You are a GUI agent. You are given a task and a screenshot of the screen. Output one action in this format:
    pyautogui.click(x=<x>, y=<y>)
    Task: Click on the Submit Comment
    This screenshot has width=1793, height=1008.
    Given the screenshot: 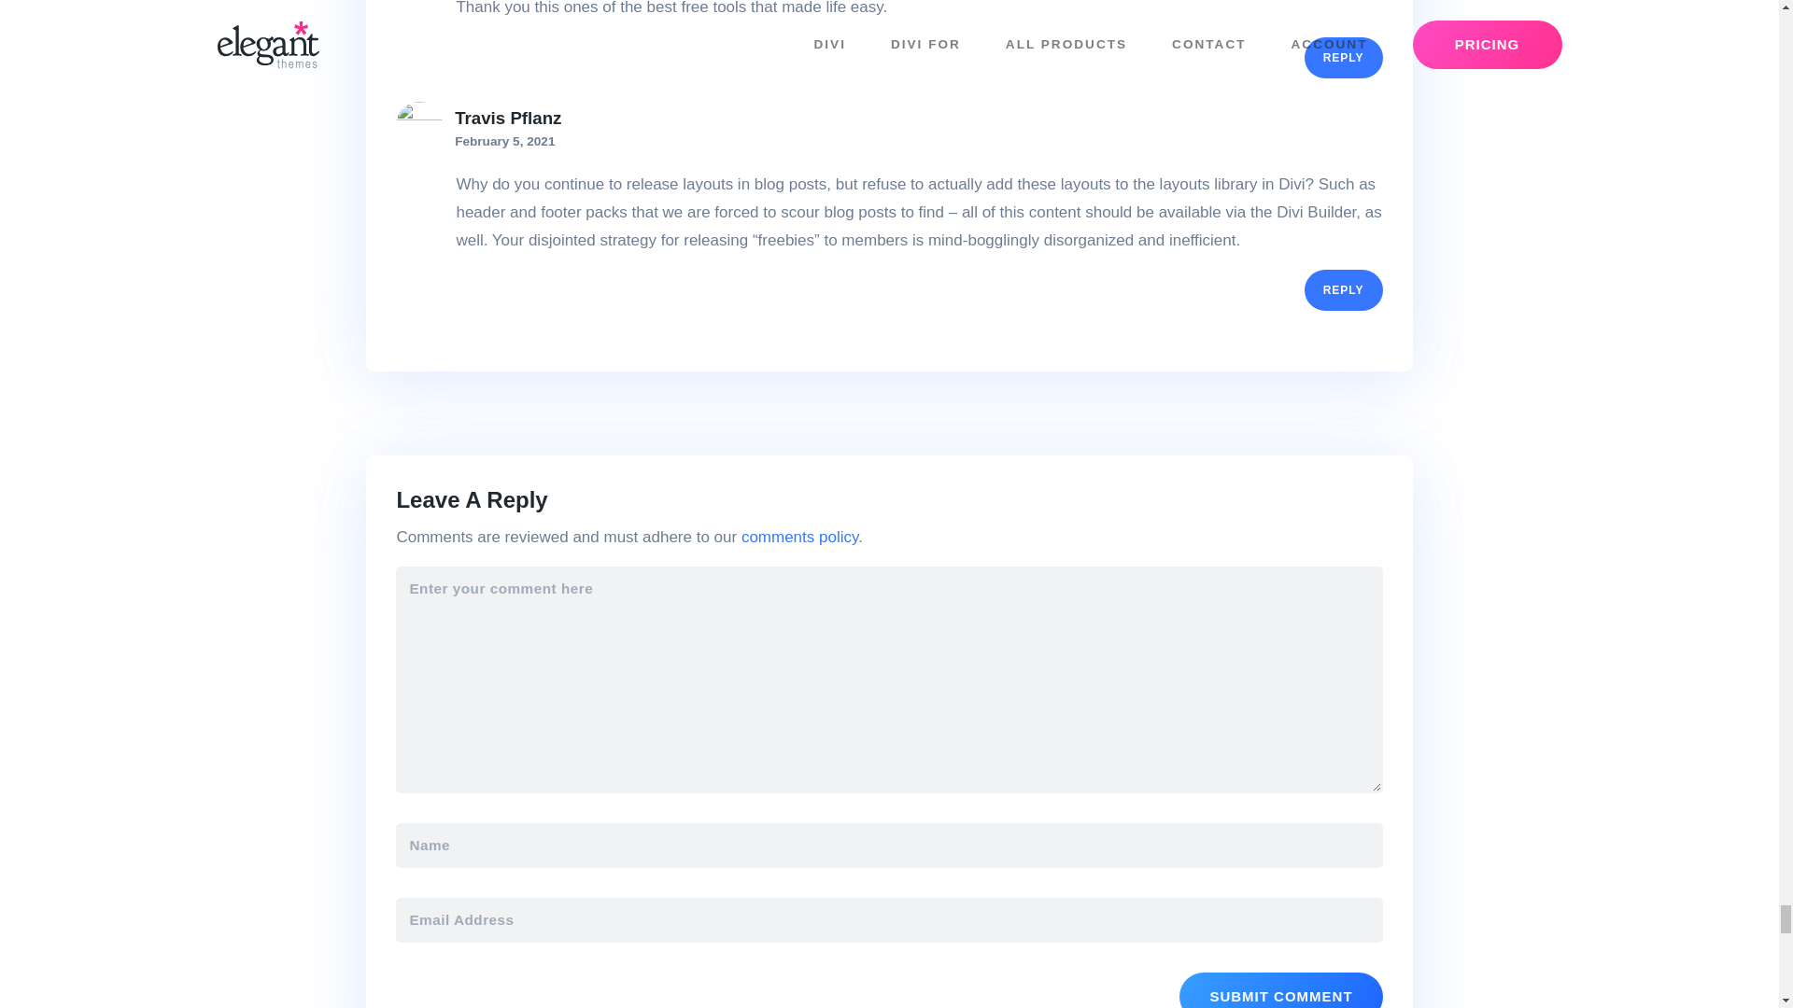 What is the action you would take?
    pyautogui.click(x=1281, y=990)
    